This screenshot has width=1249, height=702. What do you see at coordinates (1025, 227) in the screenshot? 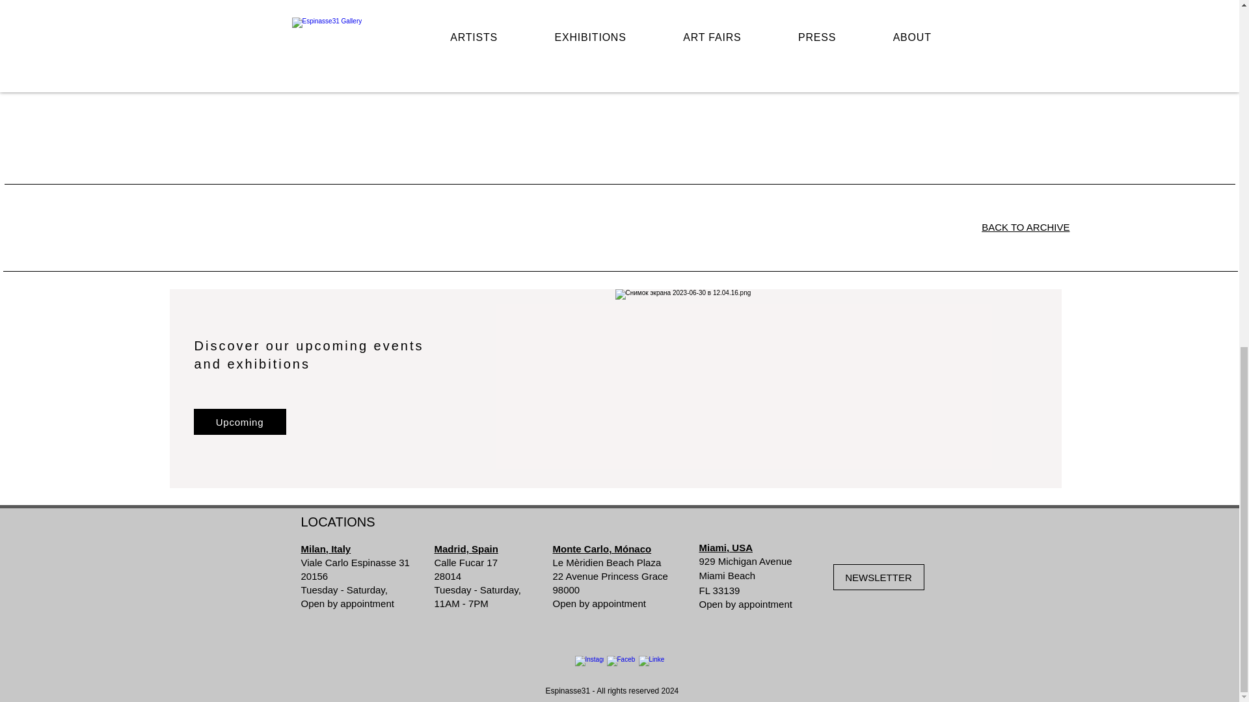
I see `BACK TO ARCHIVE` at bounding box center [1025, 227].